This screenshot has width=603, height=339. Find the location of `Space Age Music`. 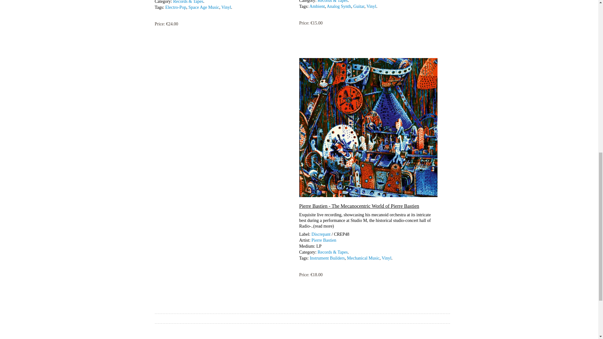

Space Age Music is located at coordinates (204, 8).